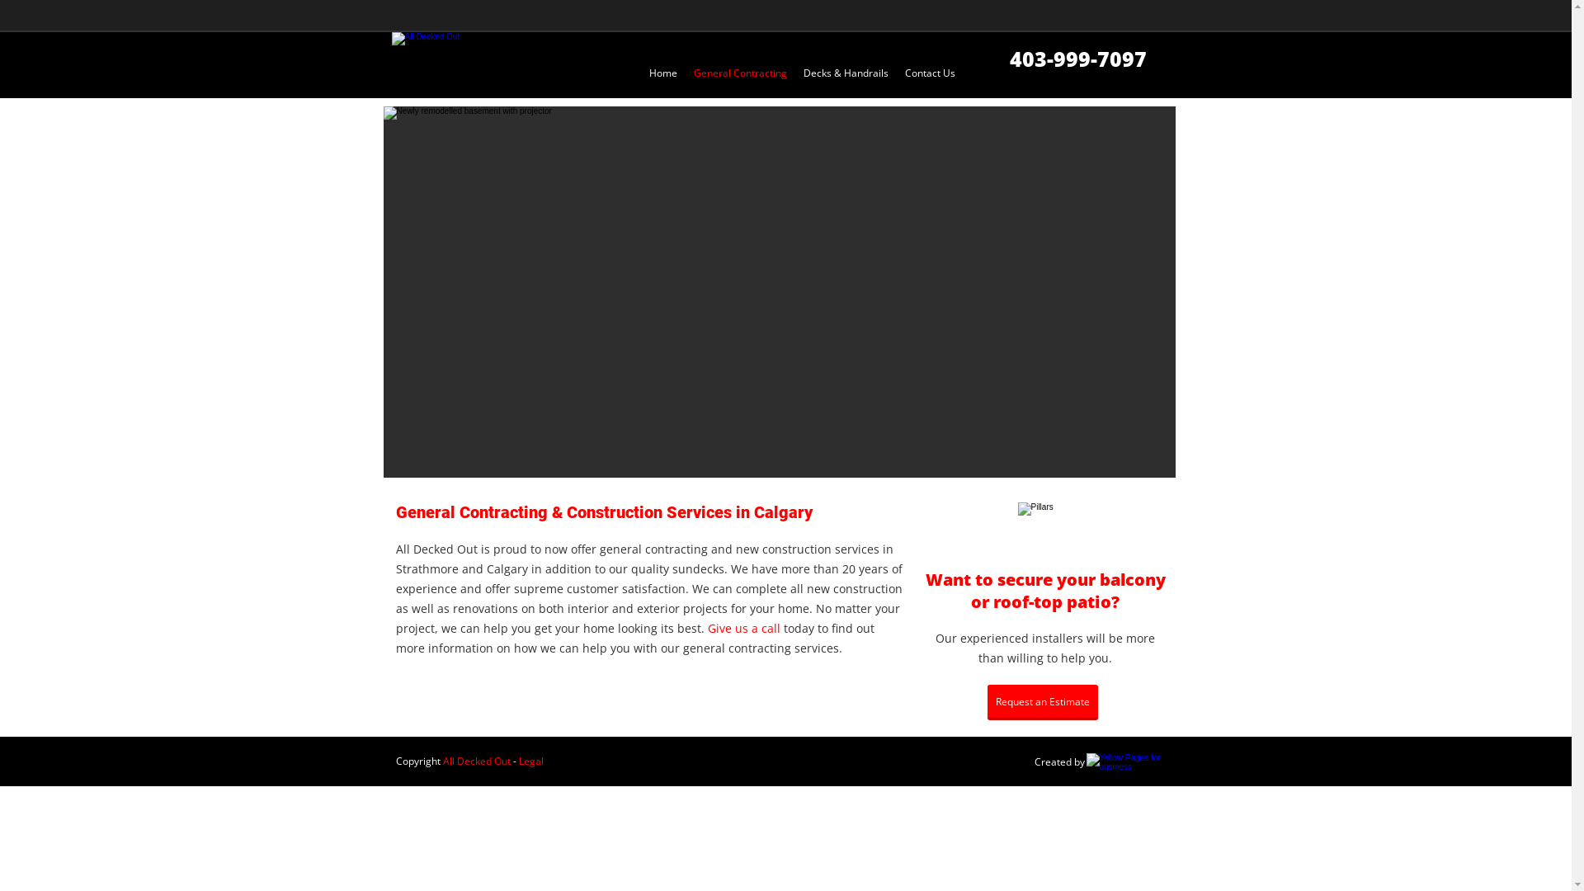  What do you see at coordinates (931, 73) in the screenshot?
I see `Contact Us` at bounding box center [931, 73].